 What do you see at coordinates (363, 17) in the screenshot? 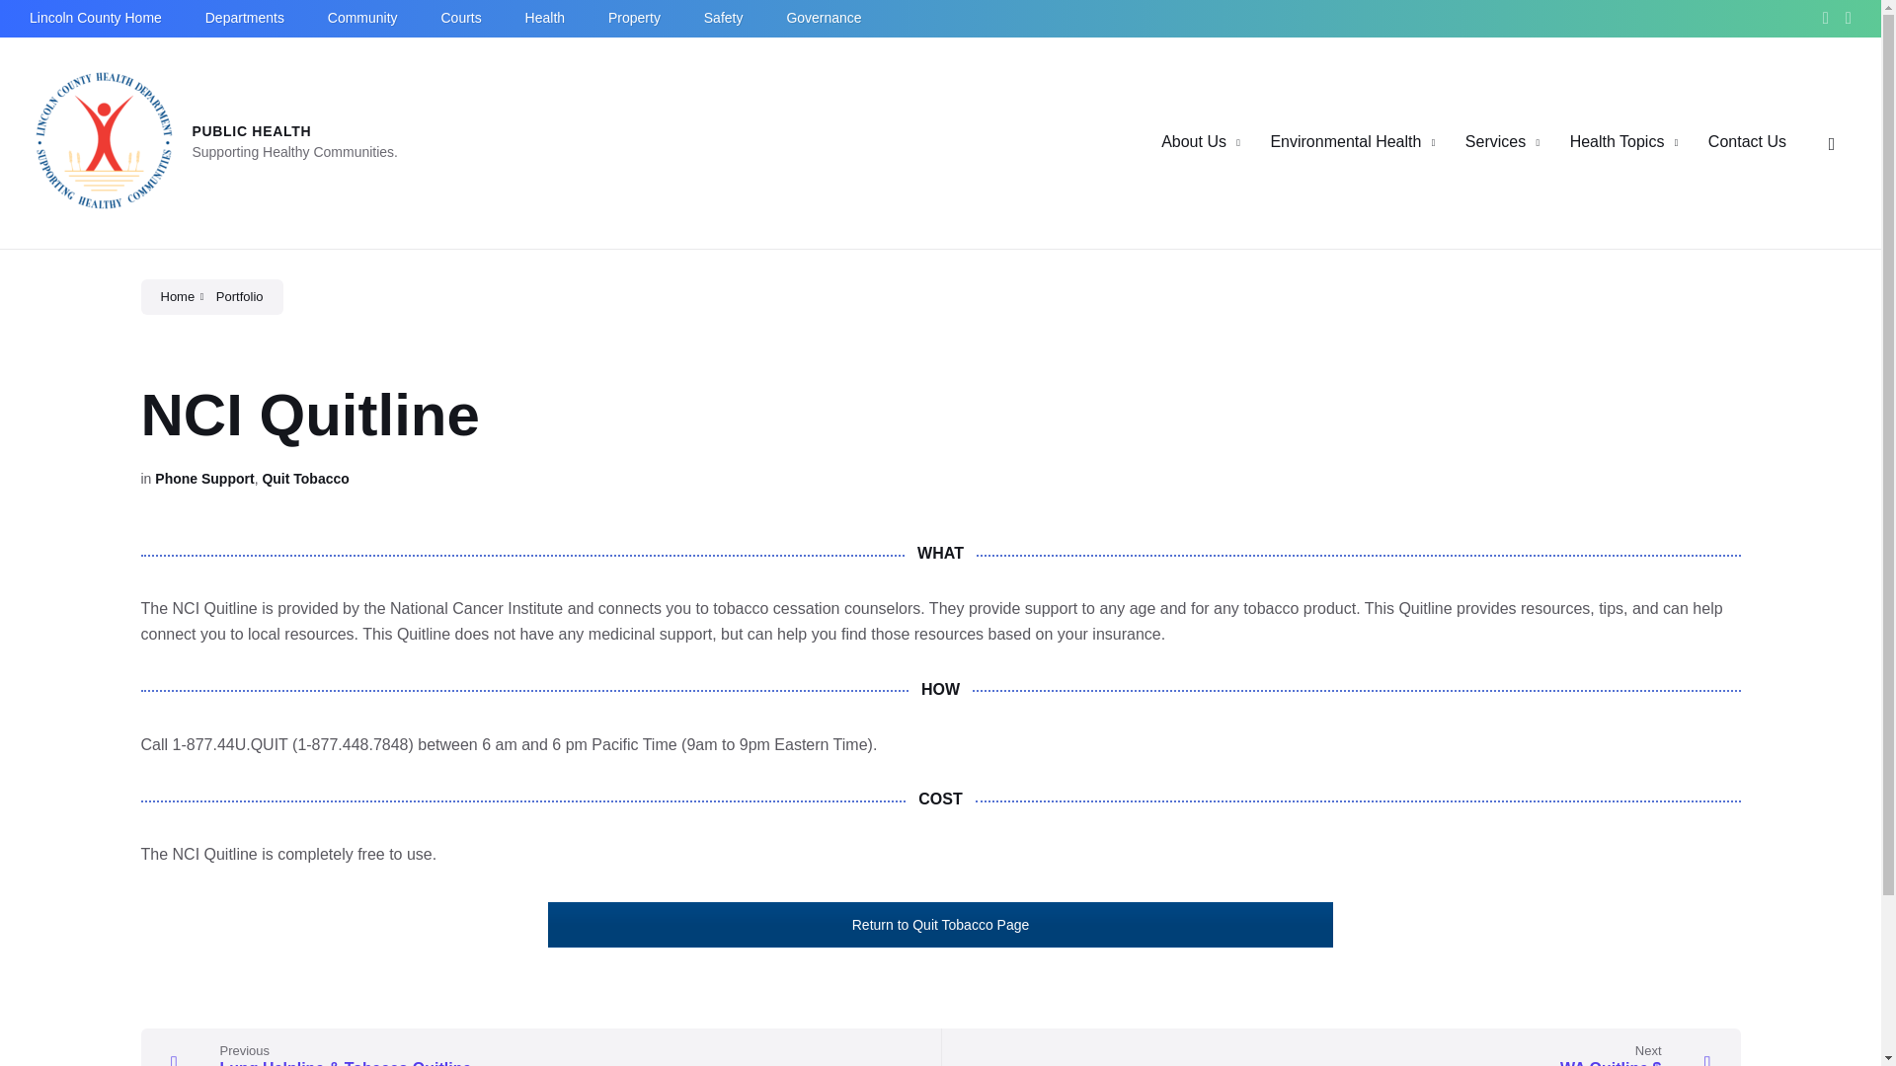
I see `Community` at bounding box center [363, 17].